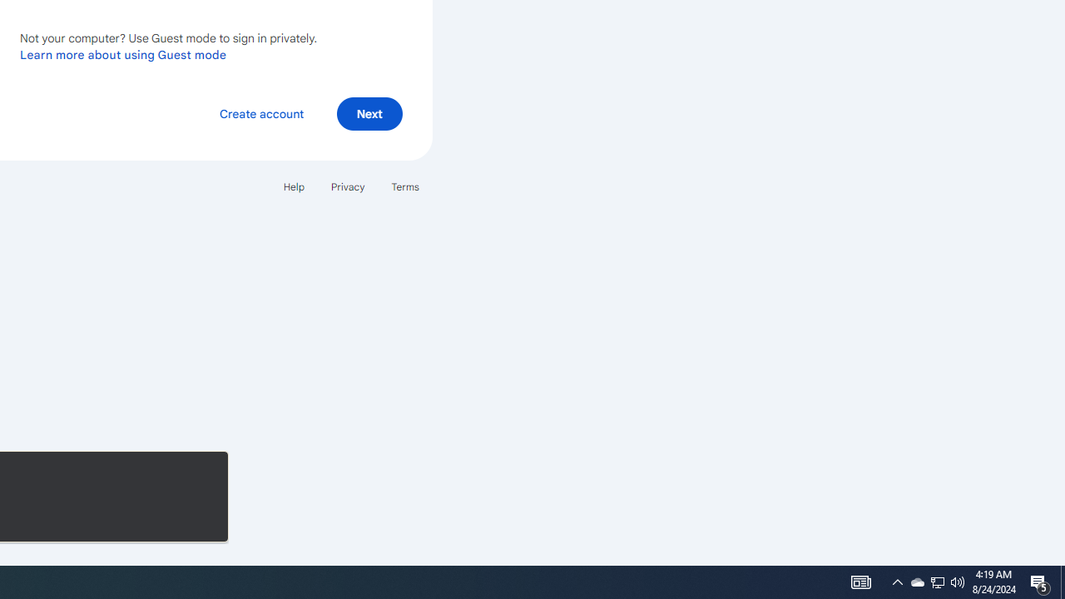 Image resolution: width=1065 pixels, height=599 pixels. What do you see at coordinates (123, 54) in the screenshot?
I see `Learn more about using Guest mode` at bounding box center [123, 54].